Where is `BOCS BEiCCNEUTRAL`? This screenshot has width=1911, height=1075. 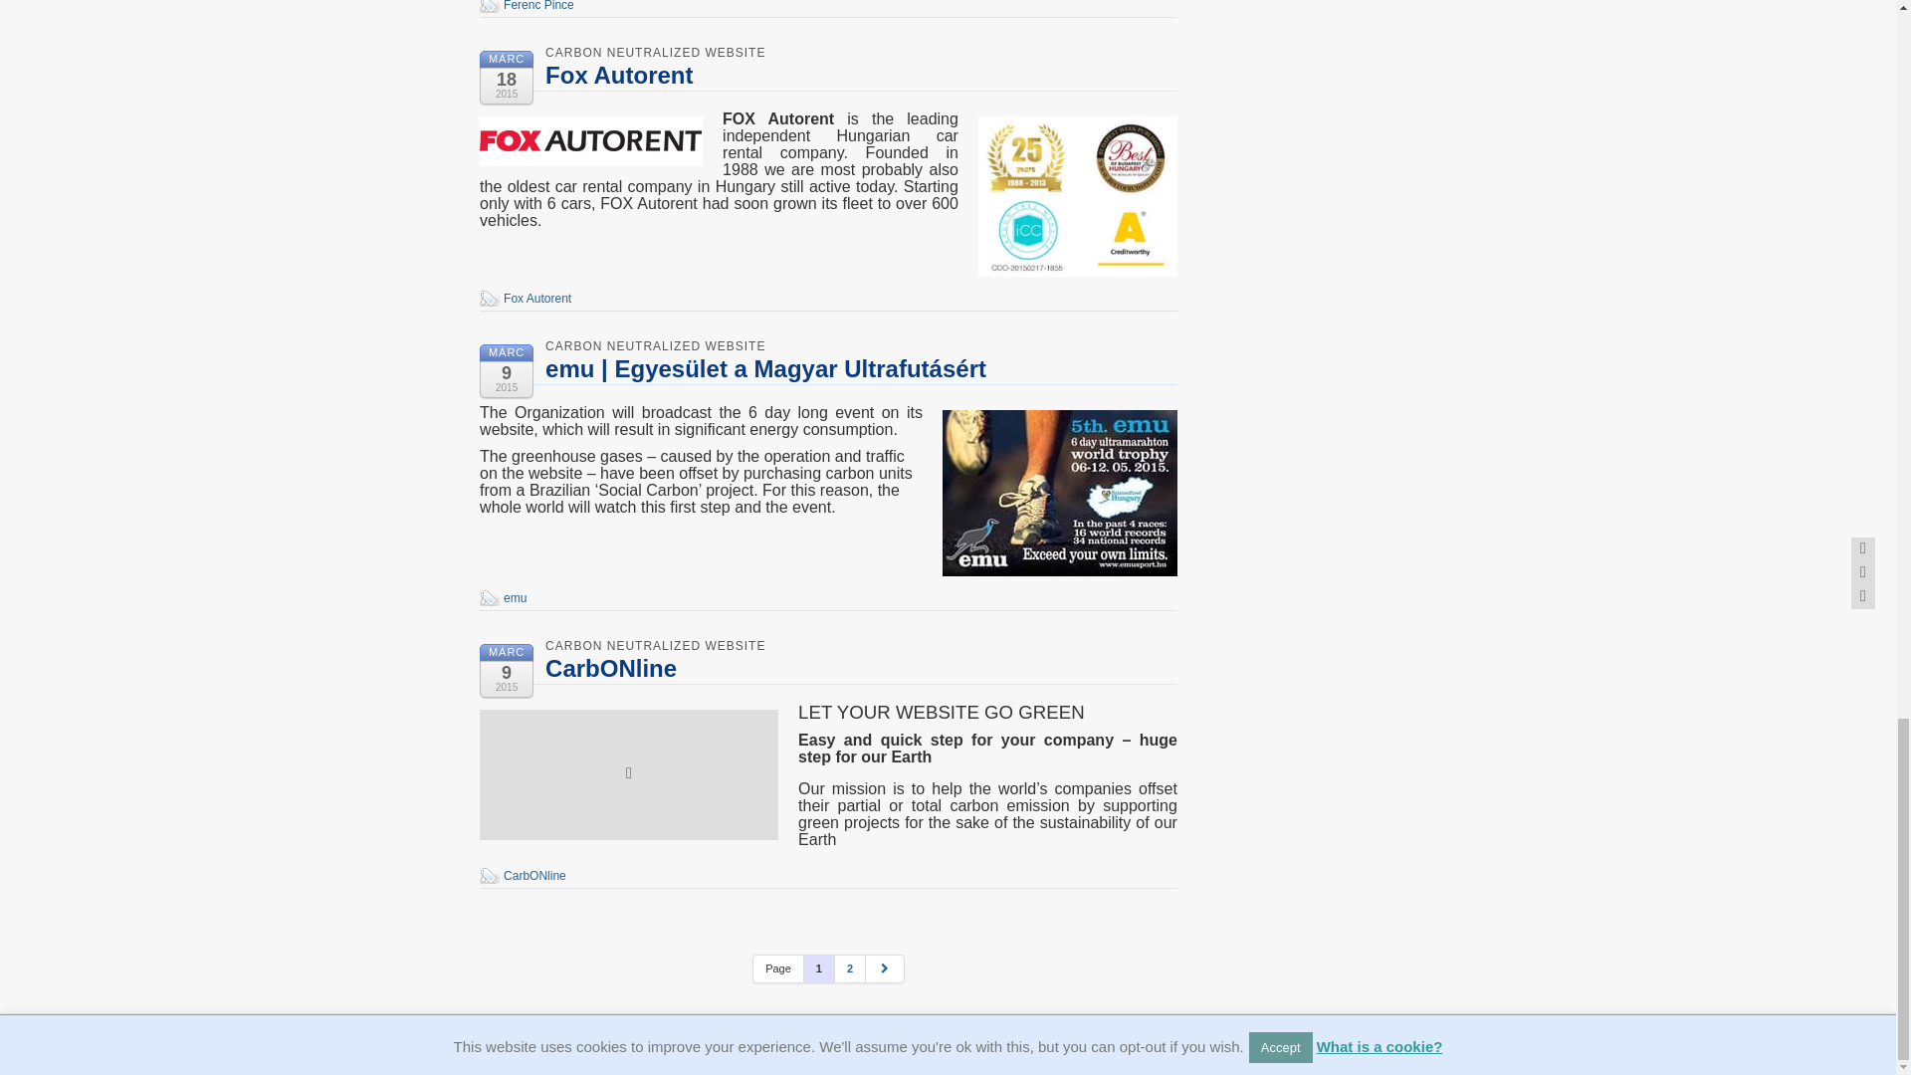 BOCS BEiCCNEUTRAL is located at coordinates (1266, 1018).